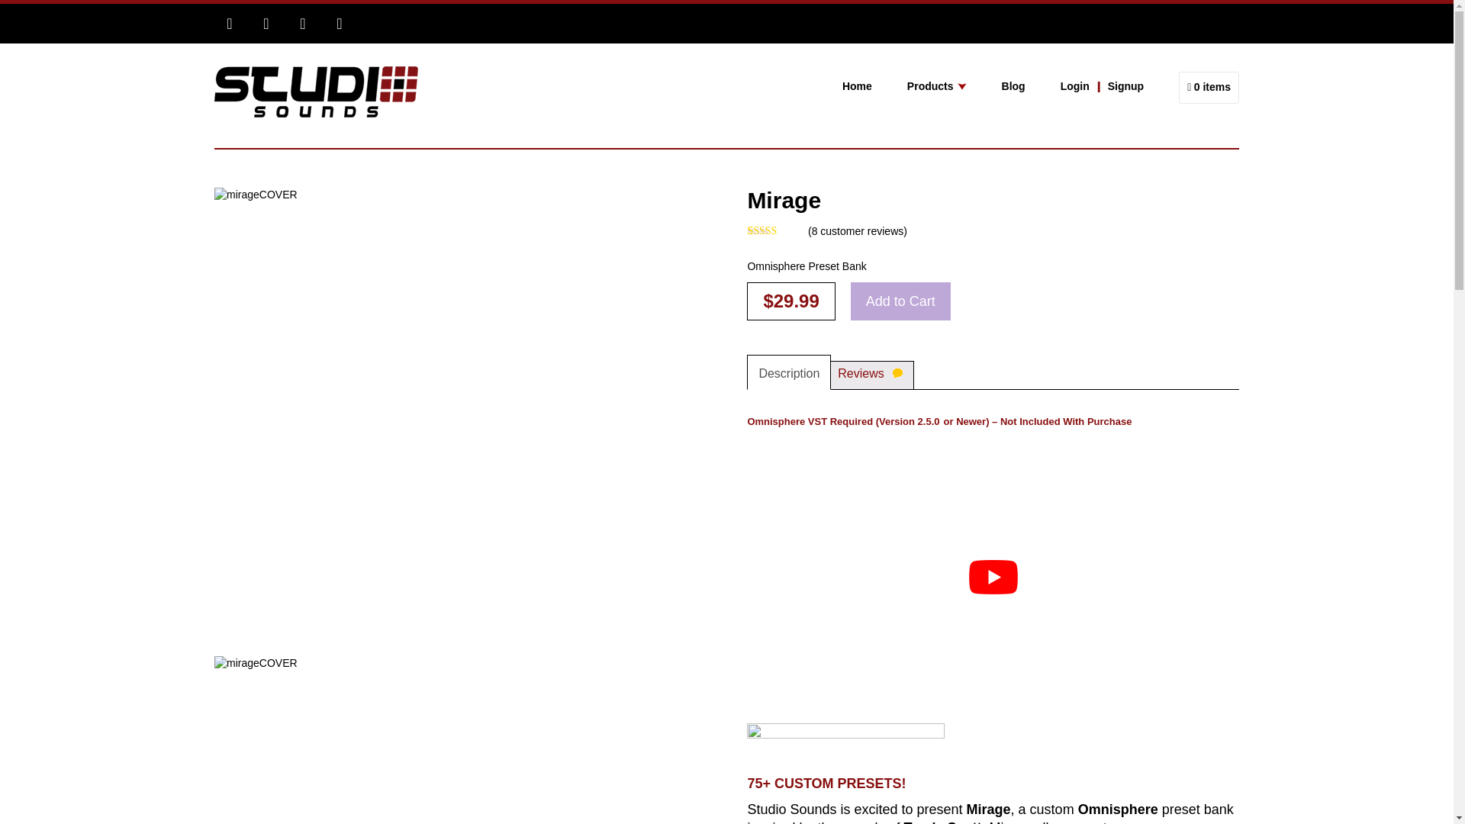 The height and width of the screenshot is (824, 1465). I want to click on Blog, so click(1032, 86).